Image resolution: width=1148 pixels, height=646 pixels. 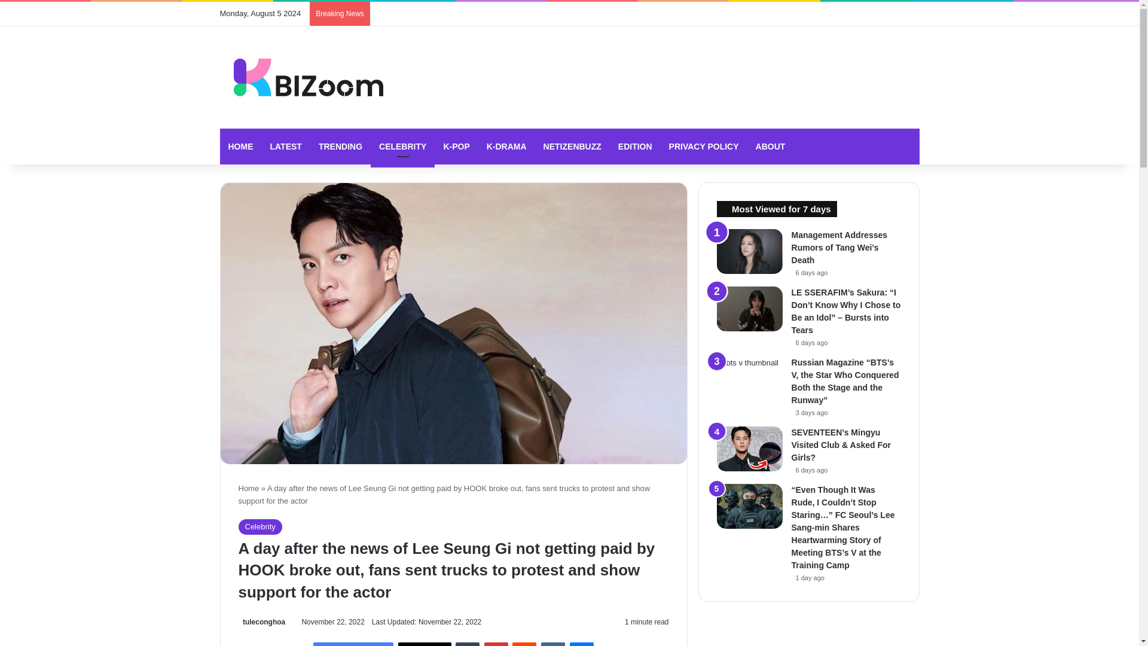 What do you see at coordinates (572, 146) in the screenshot?
I see `NETIZENBUZZ` at bounding box center [572, 146].